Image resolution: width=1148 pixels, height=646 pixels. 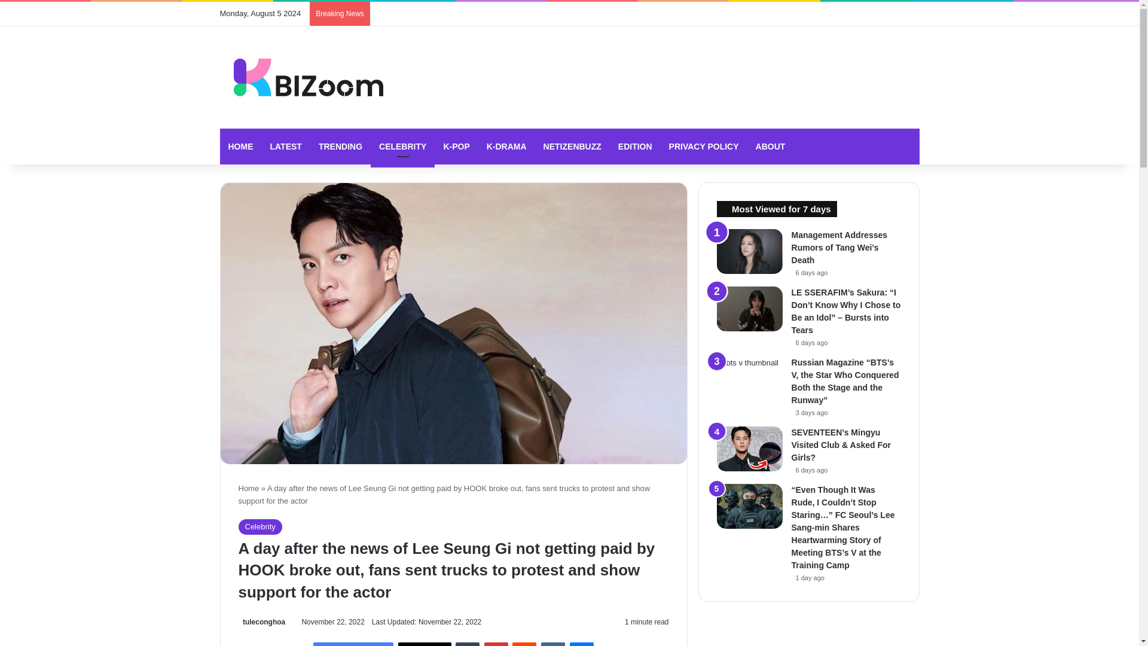 What do you see at coordinates (572, 146) in the screenshot?
I see `NETIZENBUZZ` at bounding box center [572, 146].